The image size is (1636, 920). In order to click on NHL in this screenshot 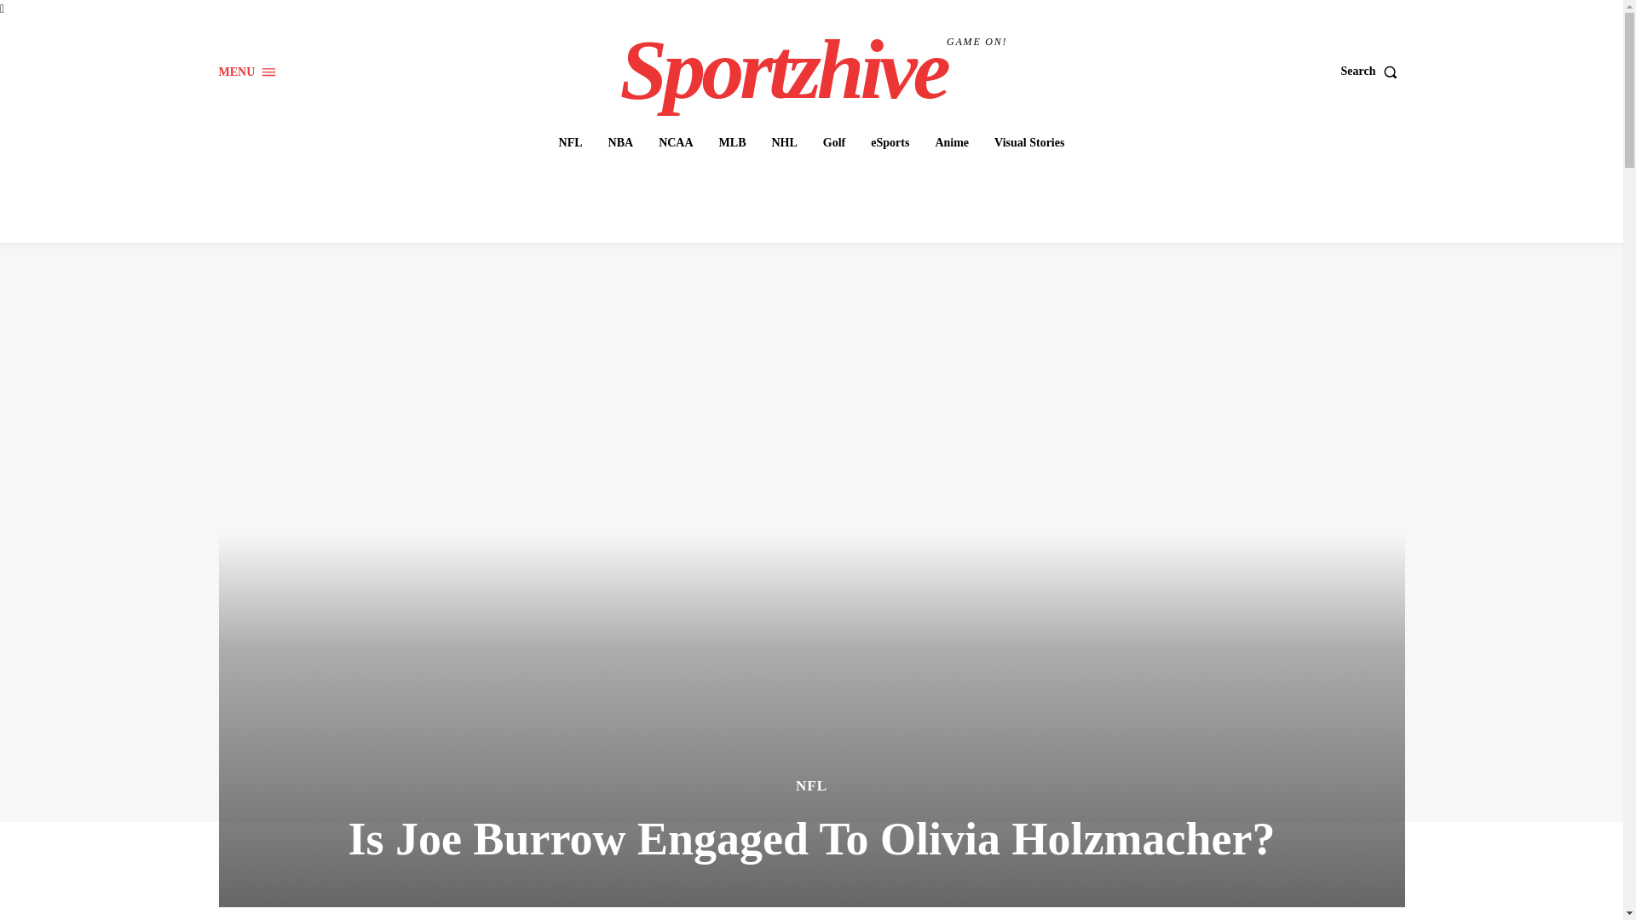, I will do `click(783, 143)`.